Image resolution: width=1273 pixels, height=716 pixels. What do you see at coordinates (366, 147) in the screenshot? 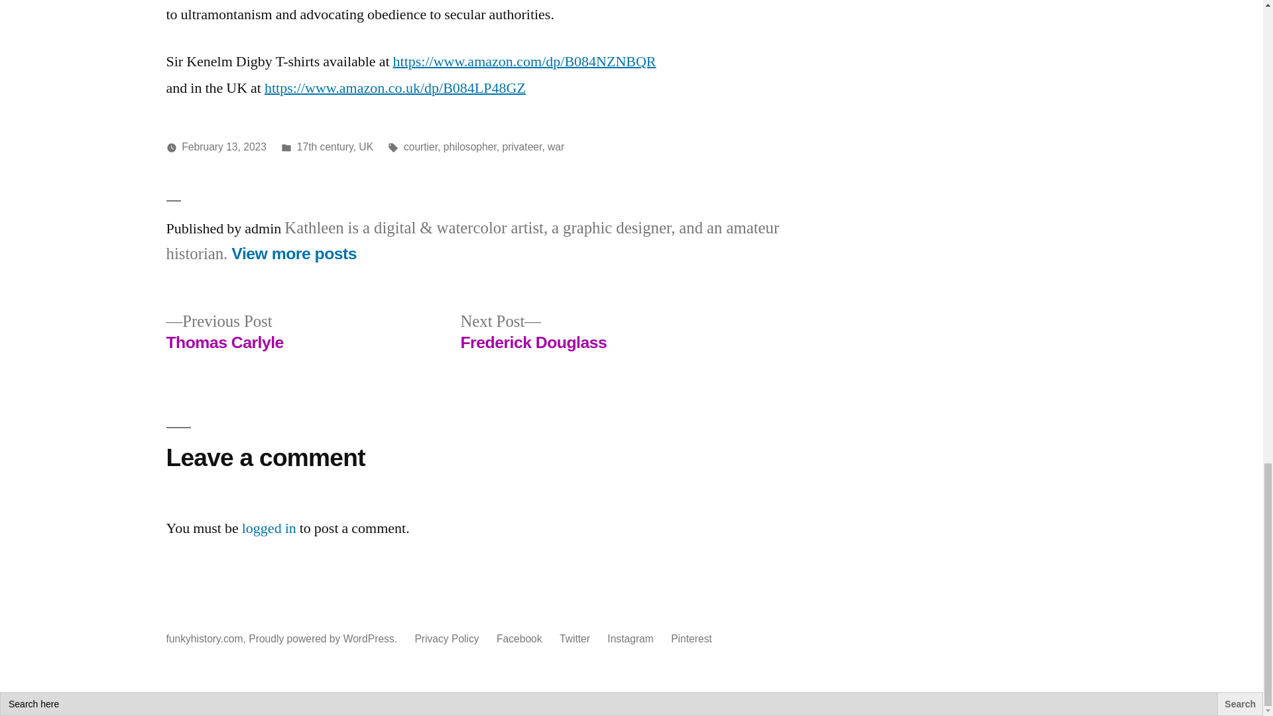
I see `UK` at bounding box center [366, 147].